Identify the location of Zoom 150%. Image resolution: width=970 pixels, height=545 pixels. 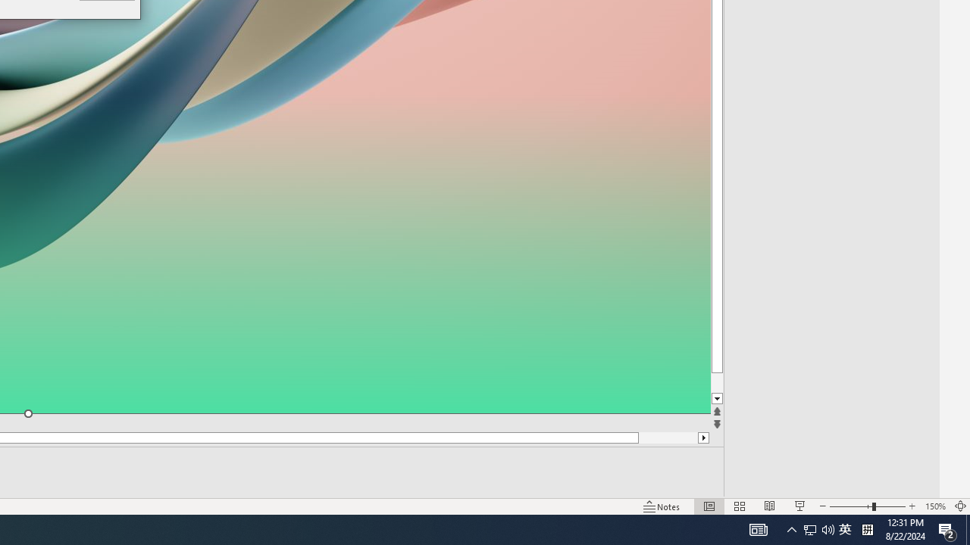
(935, 506).